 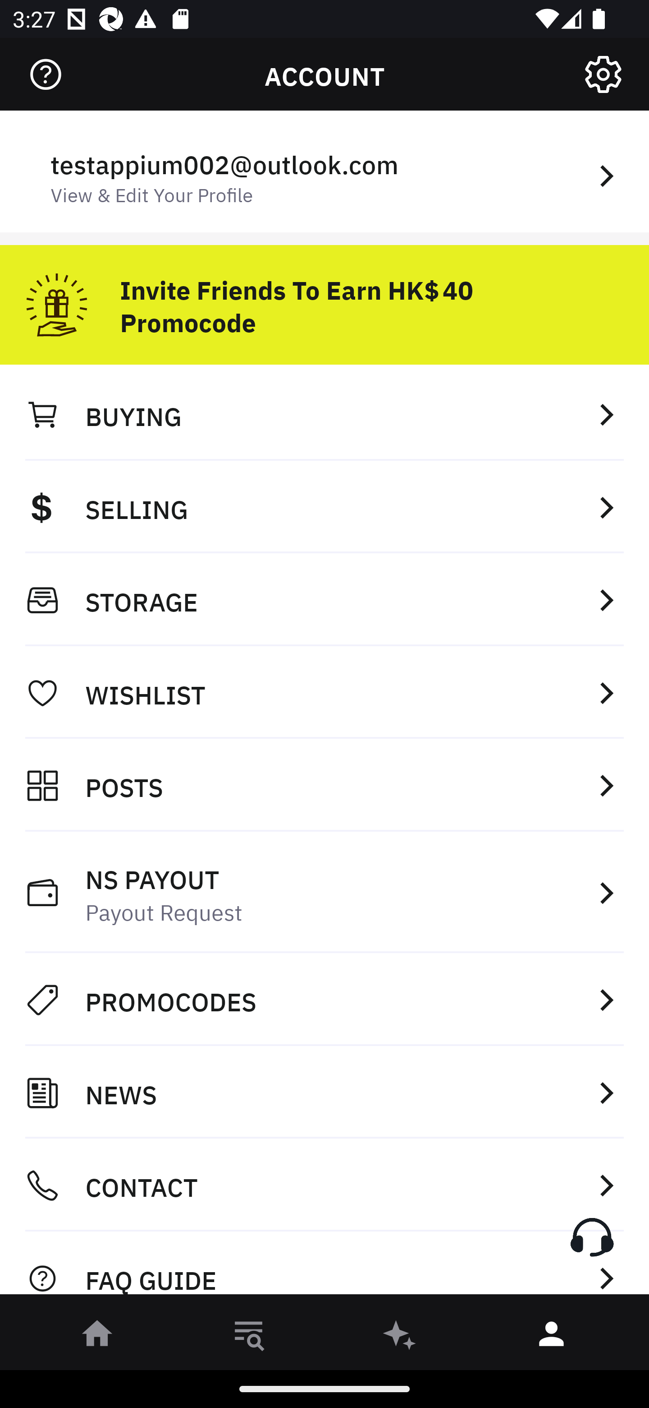 I want to click on 󱎸, so click(x=249, y=1337).